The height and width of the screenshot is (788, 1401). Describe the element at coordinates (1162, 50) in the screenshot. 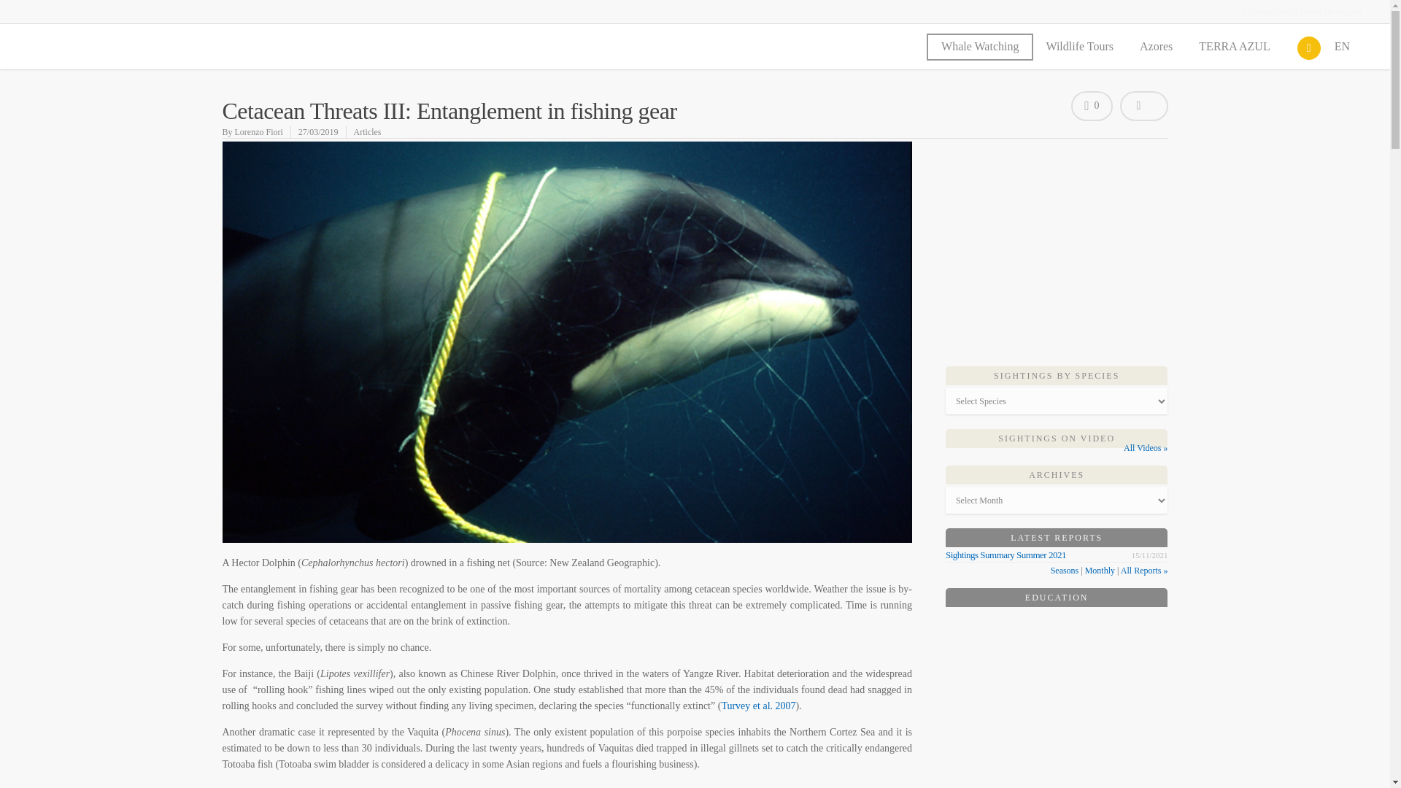

I see `Azores` at that location.